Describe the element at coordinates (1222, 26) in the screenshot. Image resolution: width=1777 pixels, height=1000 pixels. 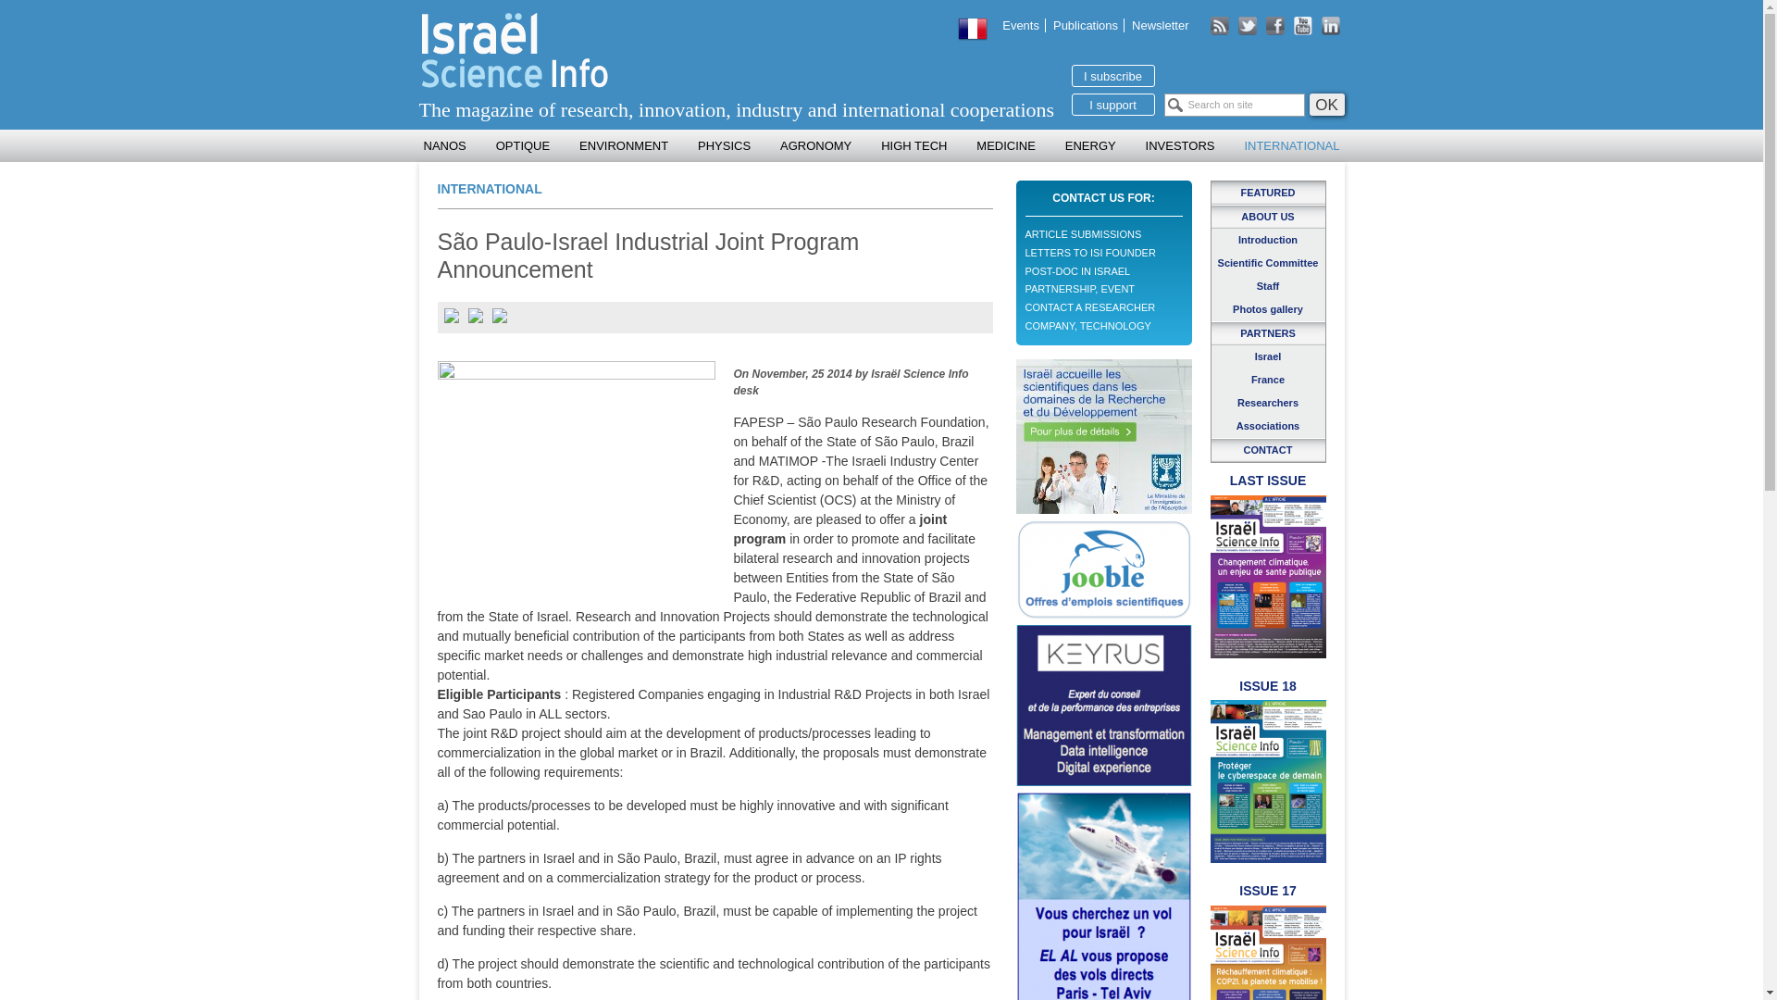
I see `RSS` at that location.